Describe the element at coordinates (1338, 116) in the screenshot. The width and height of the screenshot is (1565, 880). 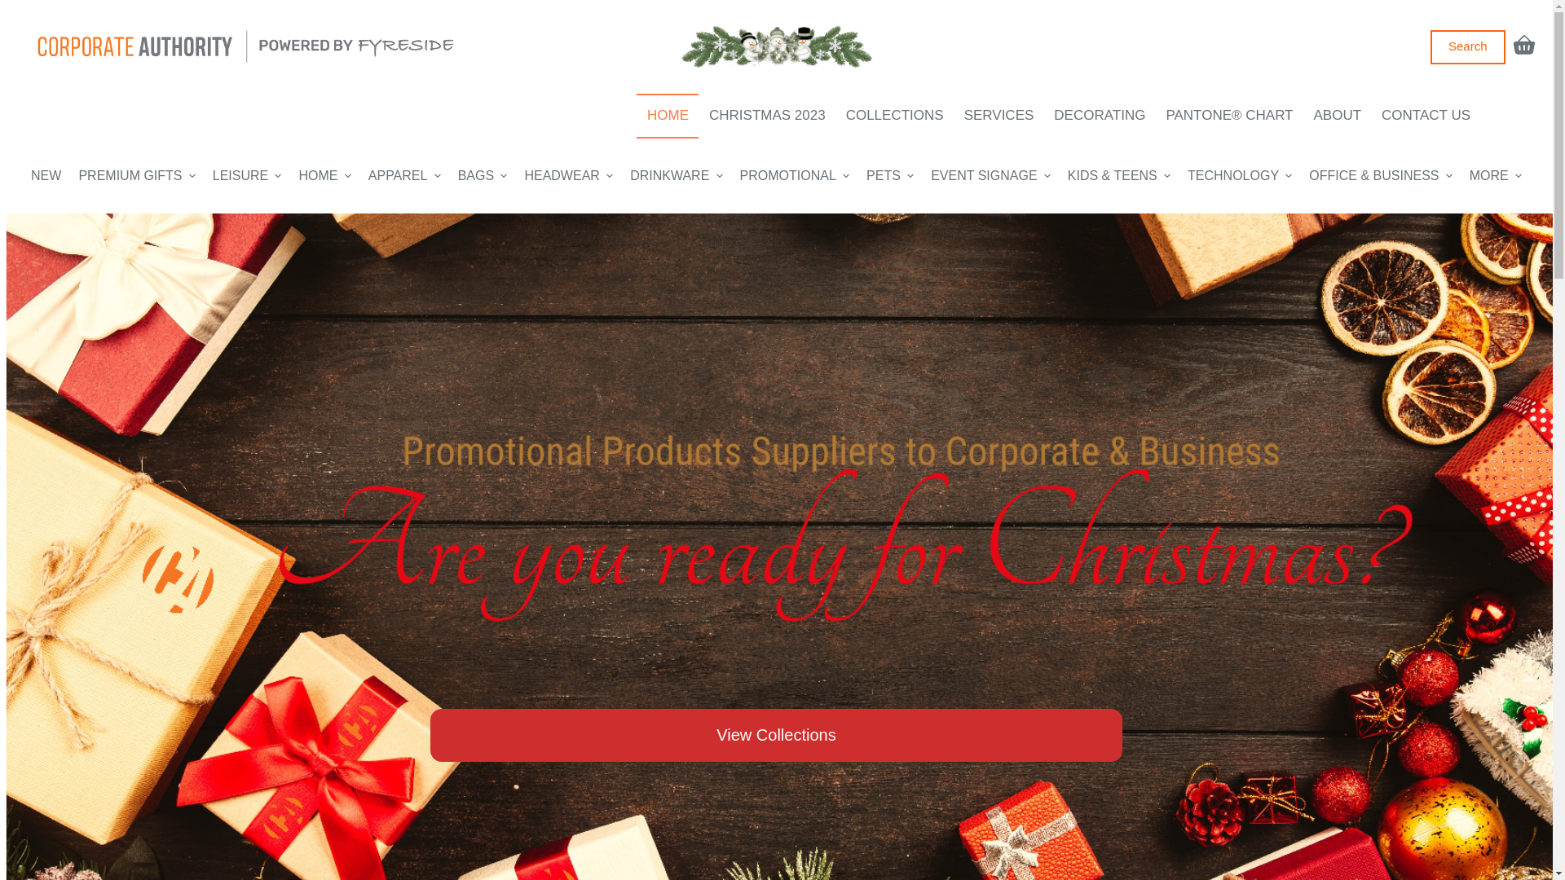
I see `ABOUT` at that location.